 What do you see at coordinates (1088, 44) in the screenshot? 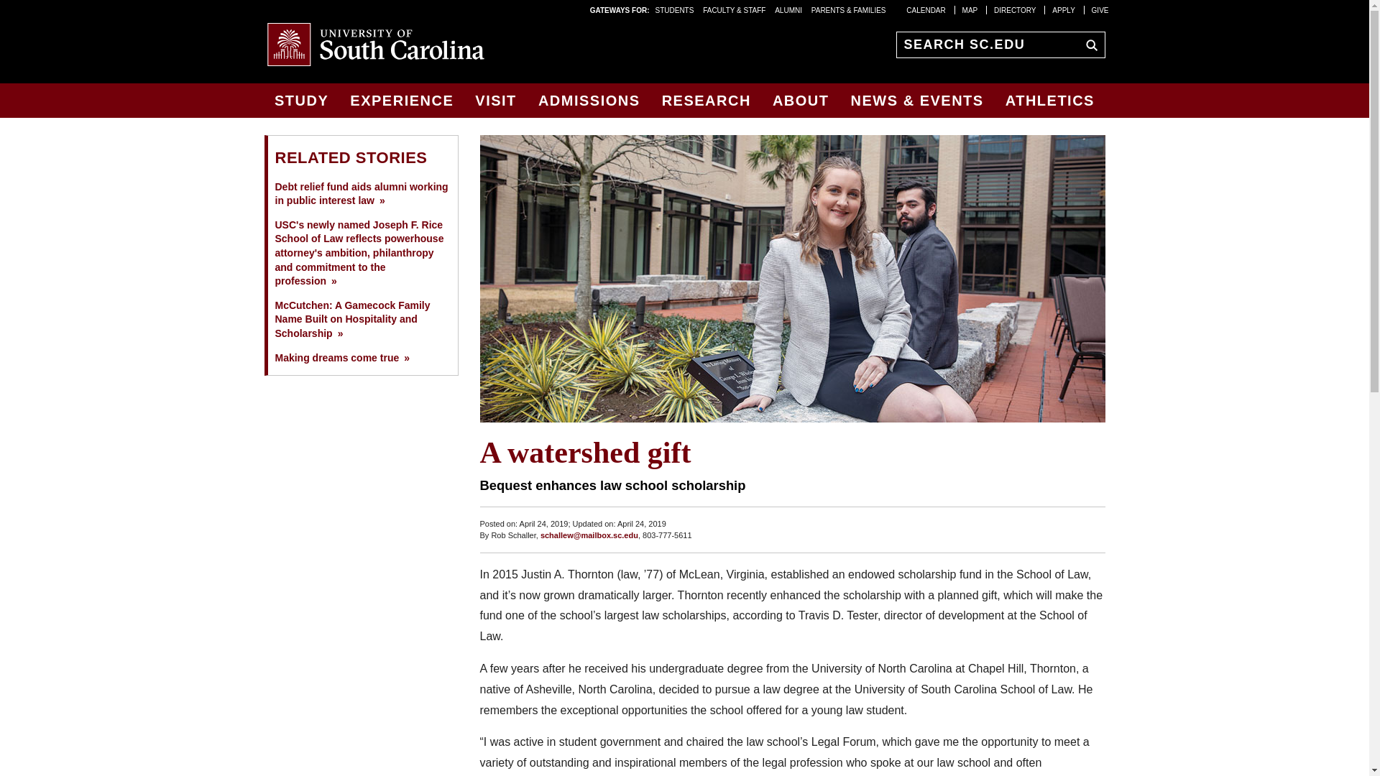
I see `sc.edu Search` at bounding box center [1088, 44].